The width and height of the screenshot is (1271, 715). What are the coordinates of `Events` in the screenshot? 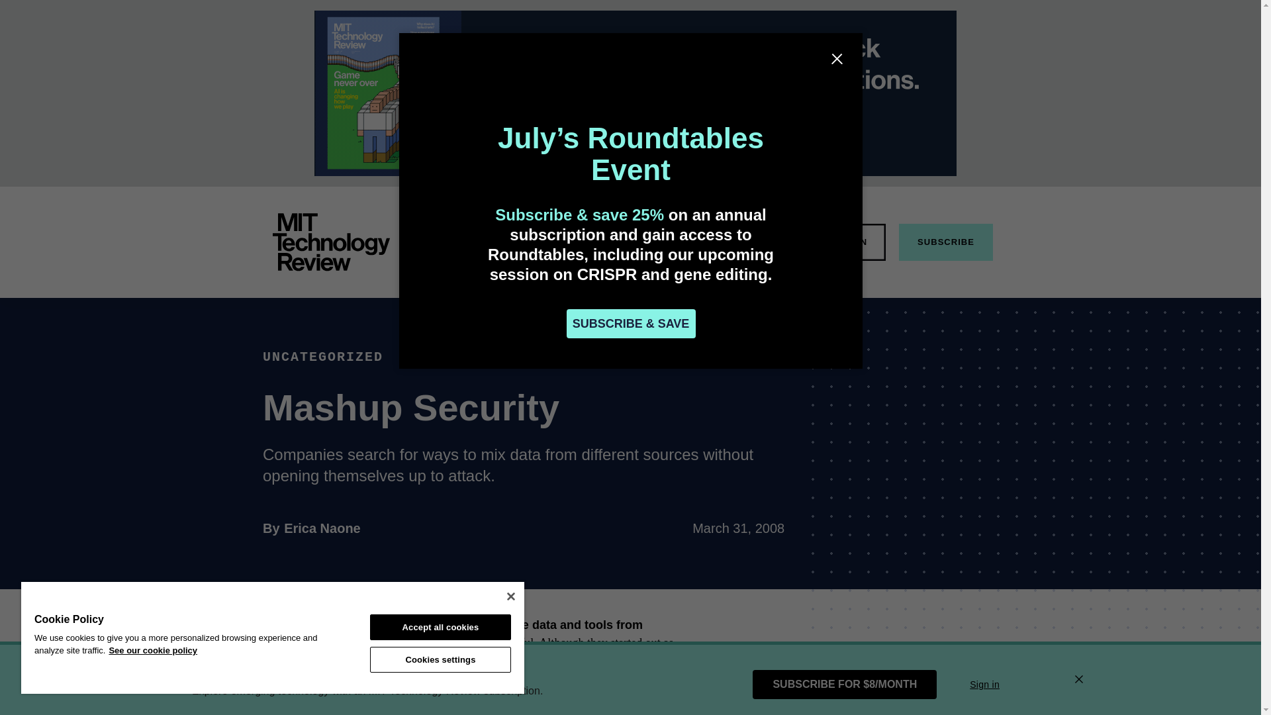 It's located at (626, 241).